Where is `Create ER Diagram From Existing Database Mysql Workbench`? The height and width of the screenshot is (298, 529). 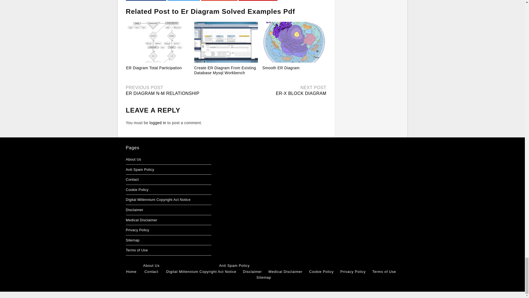 Create ER Diagram From Existing Database Mysql Workbench is located at coordinates (225, 70).